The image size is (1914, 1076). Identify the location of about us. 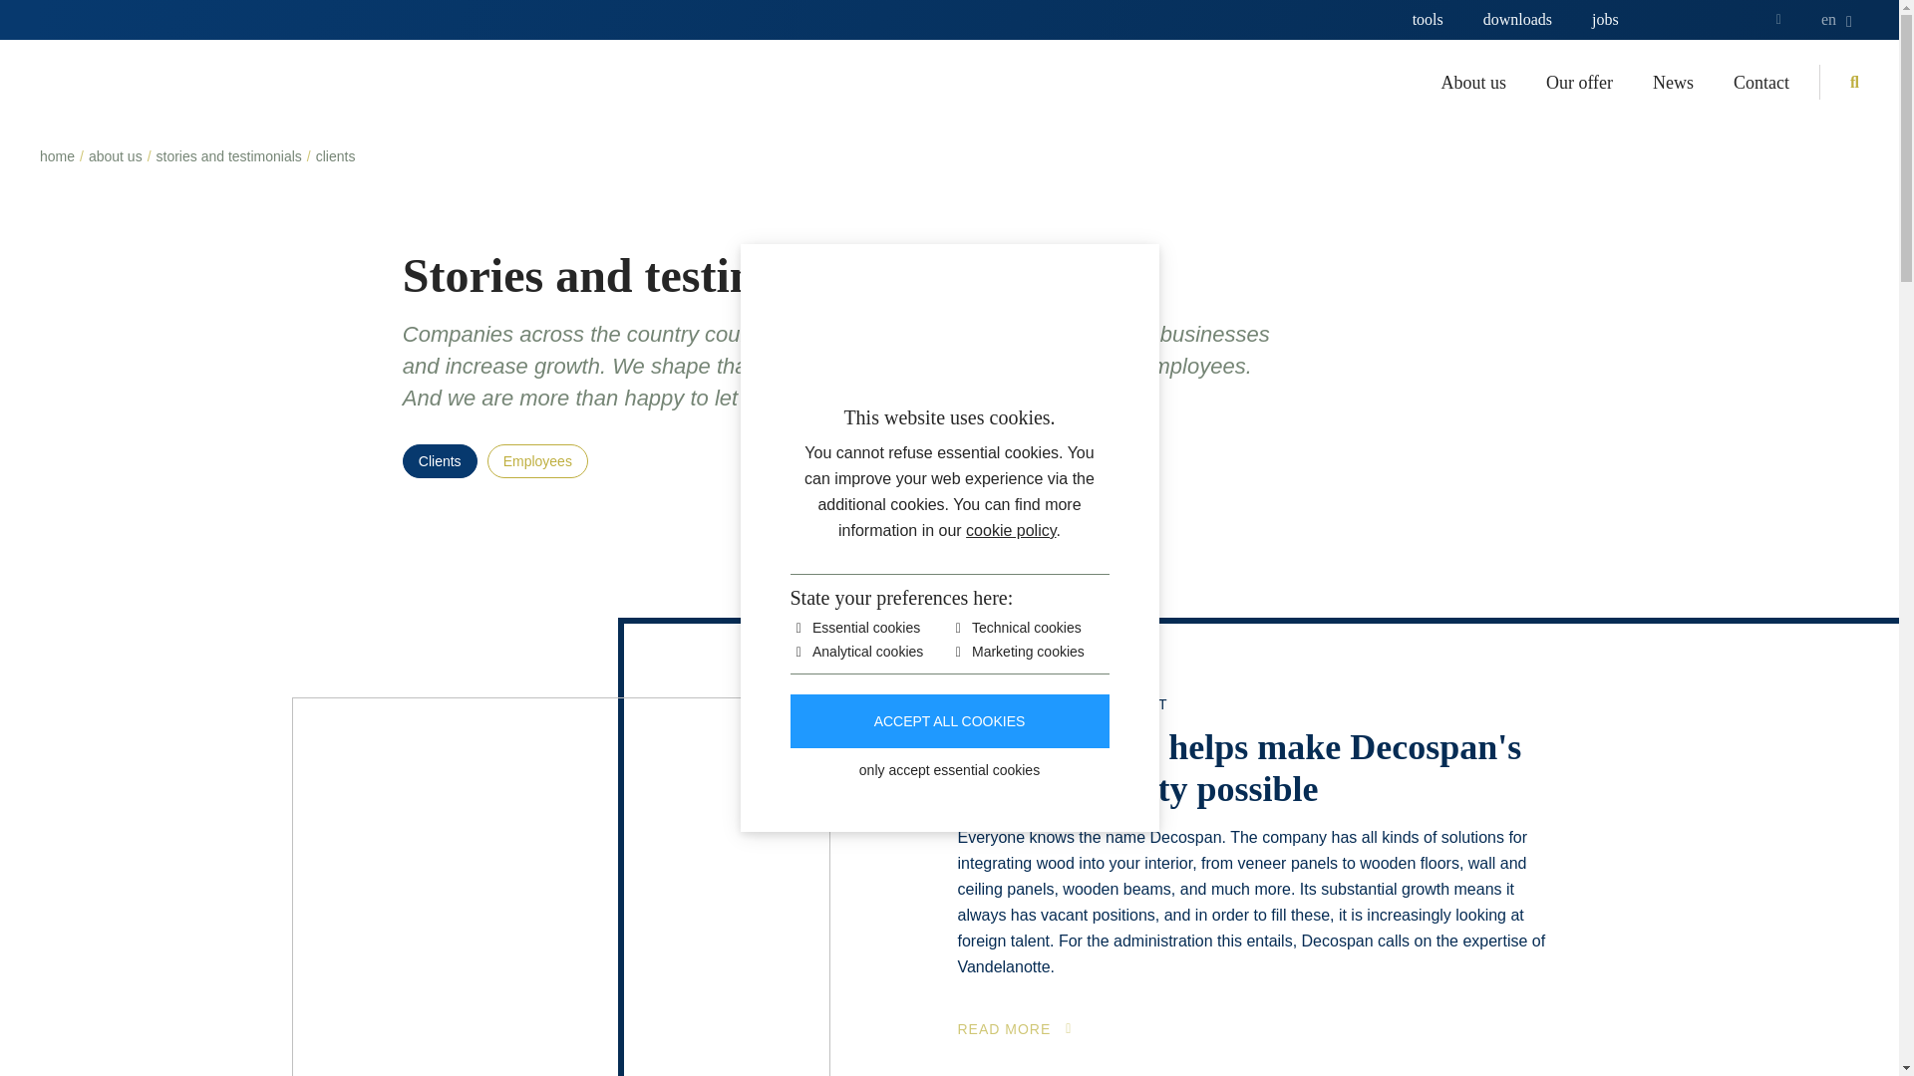
(115, 156).